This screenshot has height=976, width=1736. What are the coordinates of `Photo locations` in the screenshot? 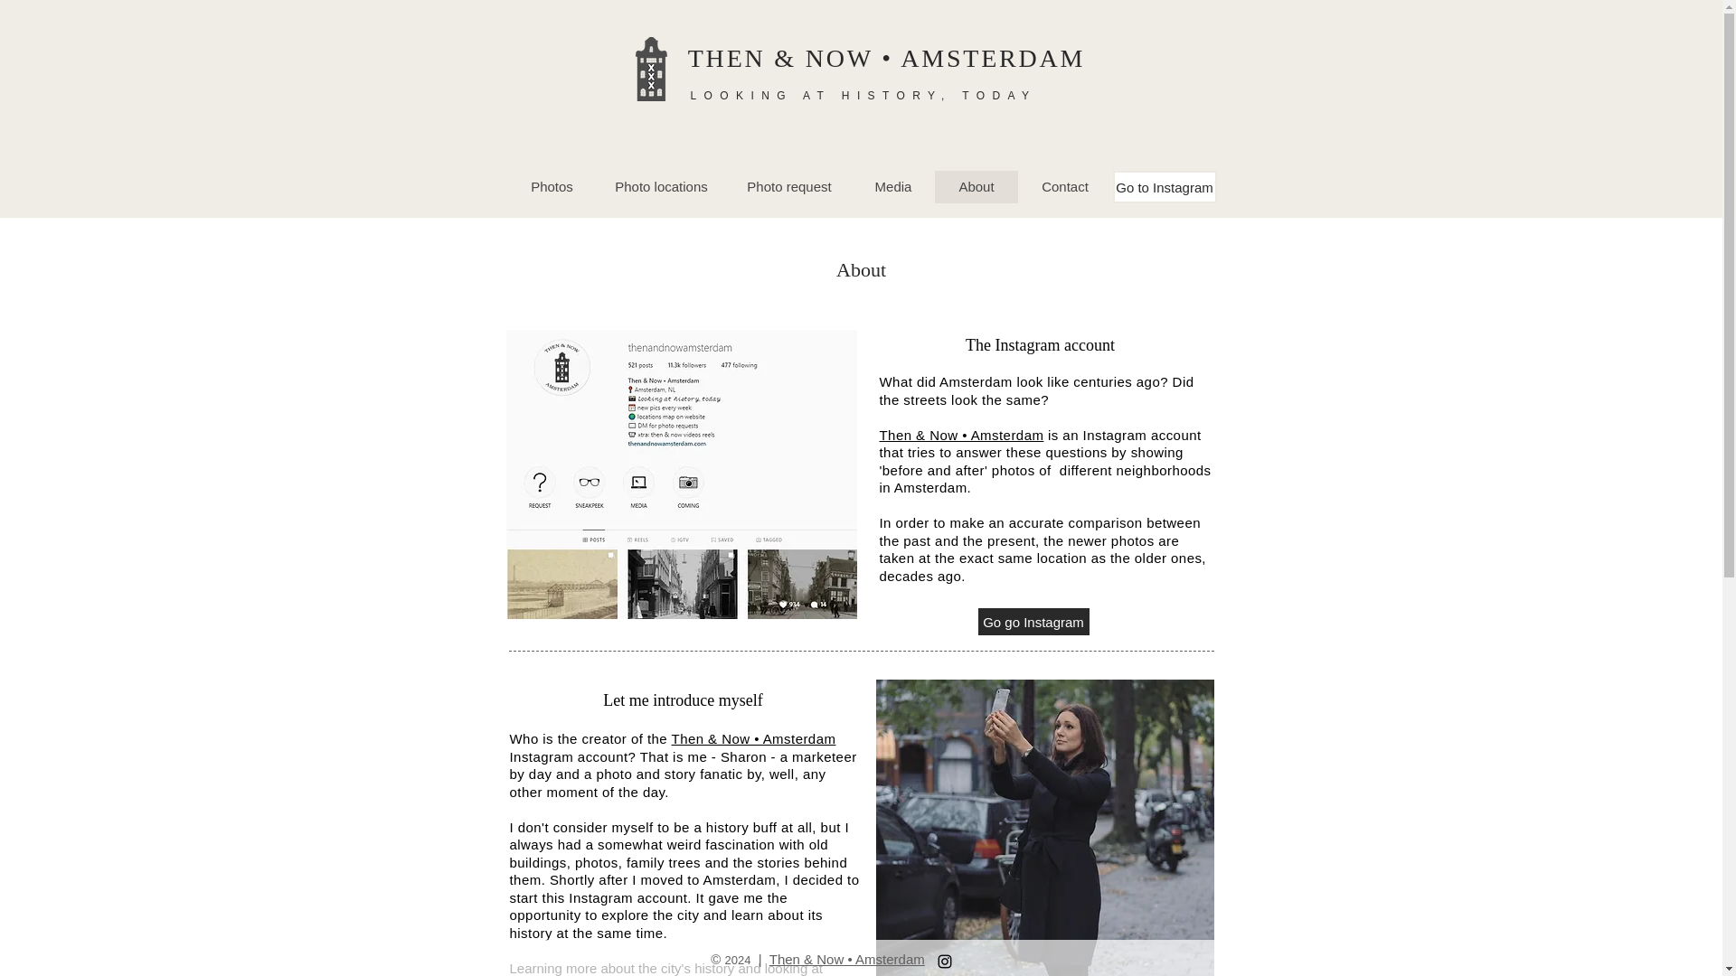 It's located at (660, 186).